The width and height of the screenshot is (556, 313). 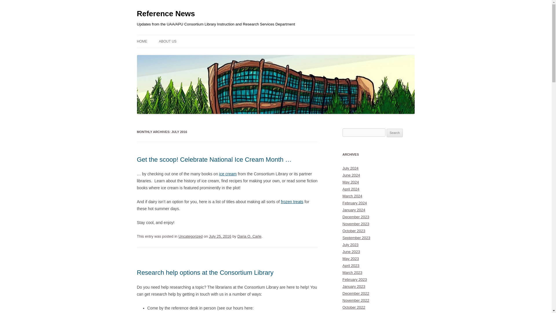 I want to click on Uncategorized, so click(x=191, y=236).